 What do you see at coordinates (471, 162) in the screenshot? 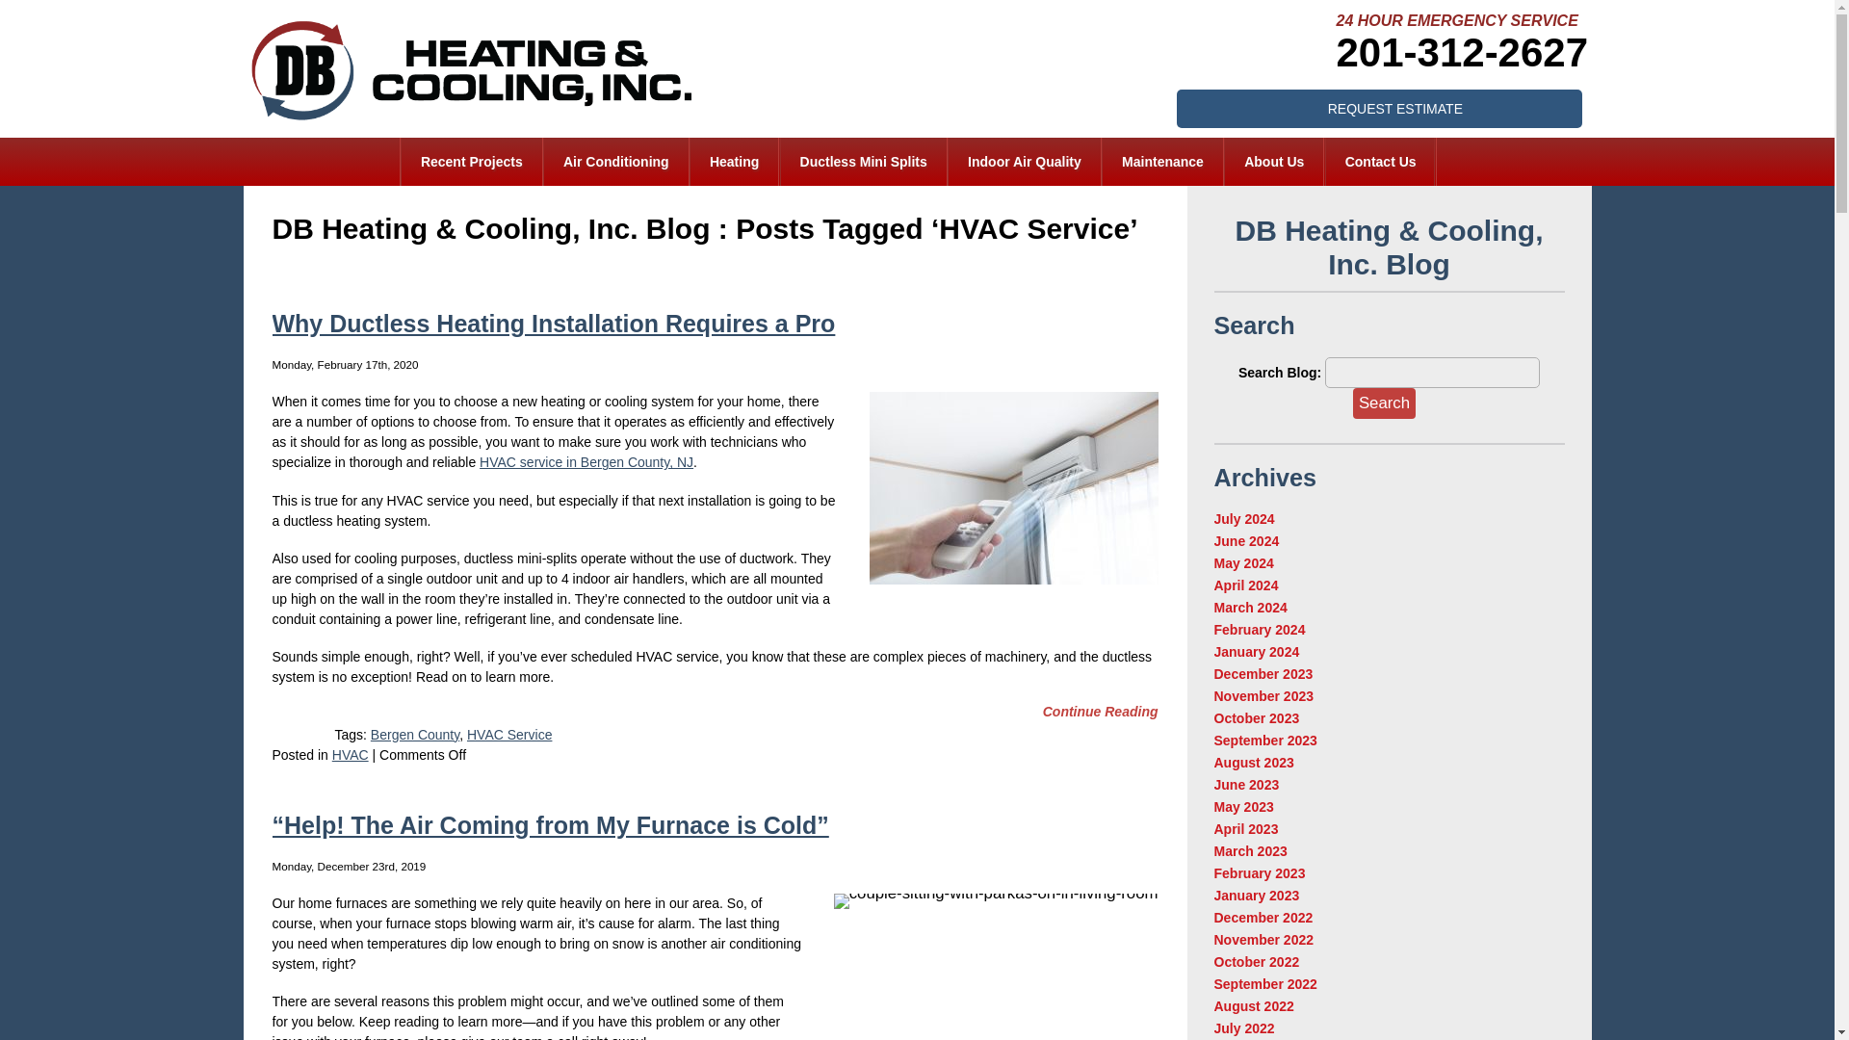
I see `Recent Projects` at bounding box center [471, 162].